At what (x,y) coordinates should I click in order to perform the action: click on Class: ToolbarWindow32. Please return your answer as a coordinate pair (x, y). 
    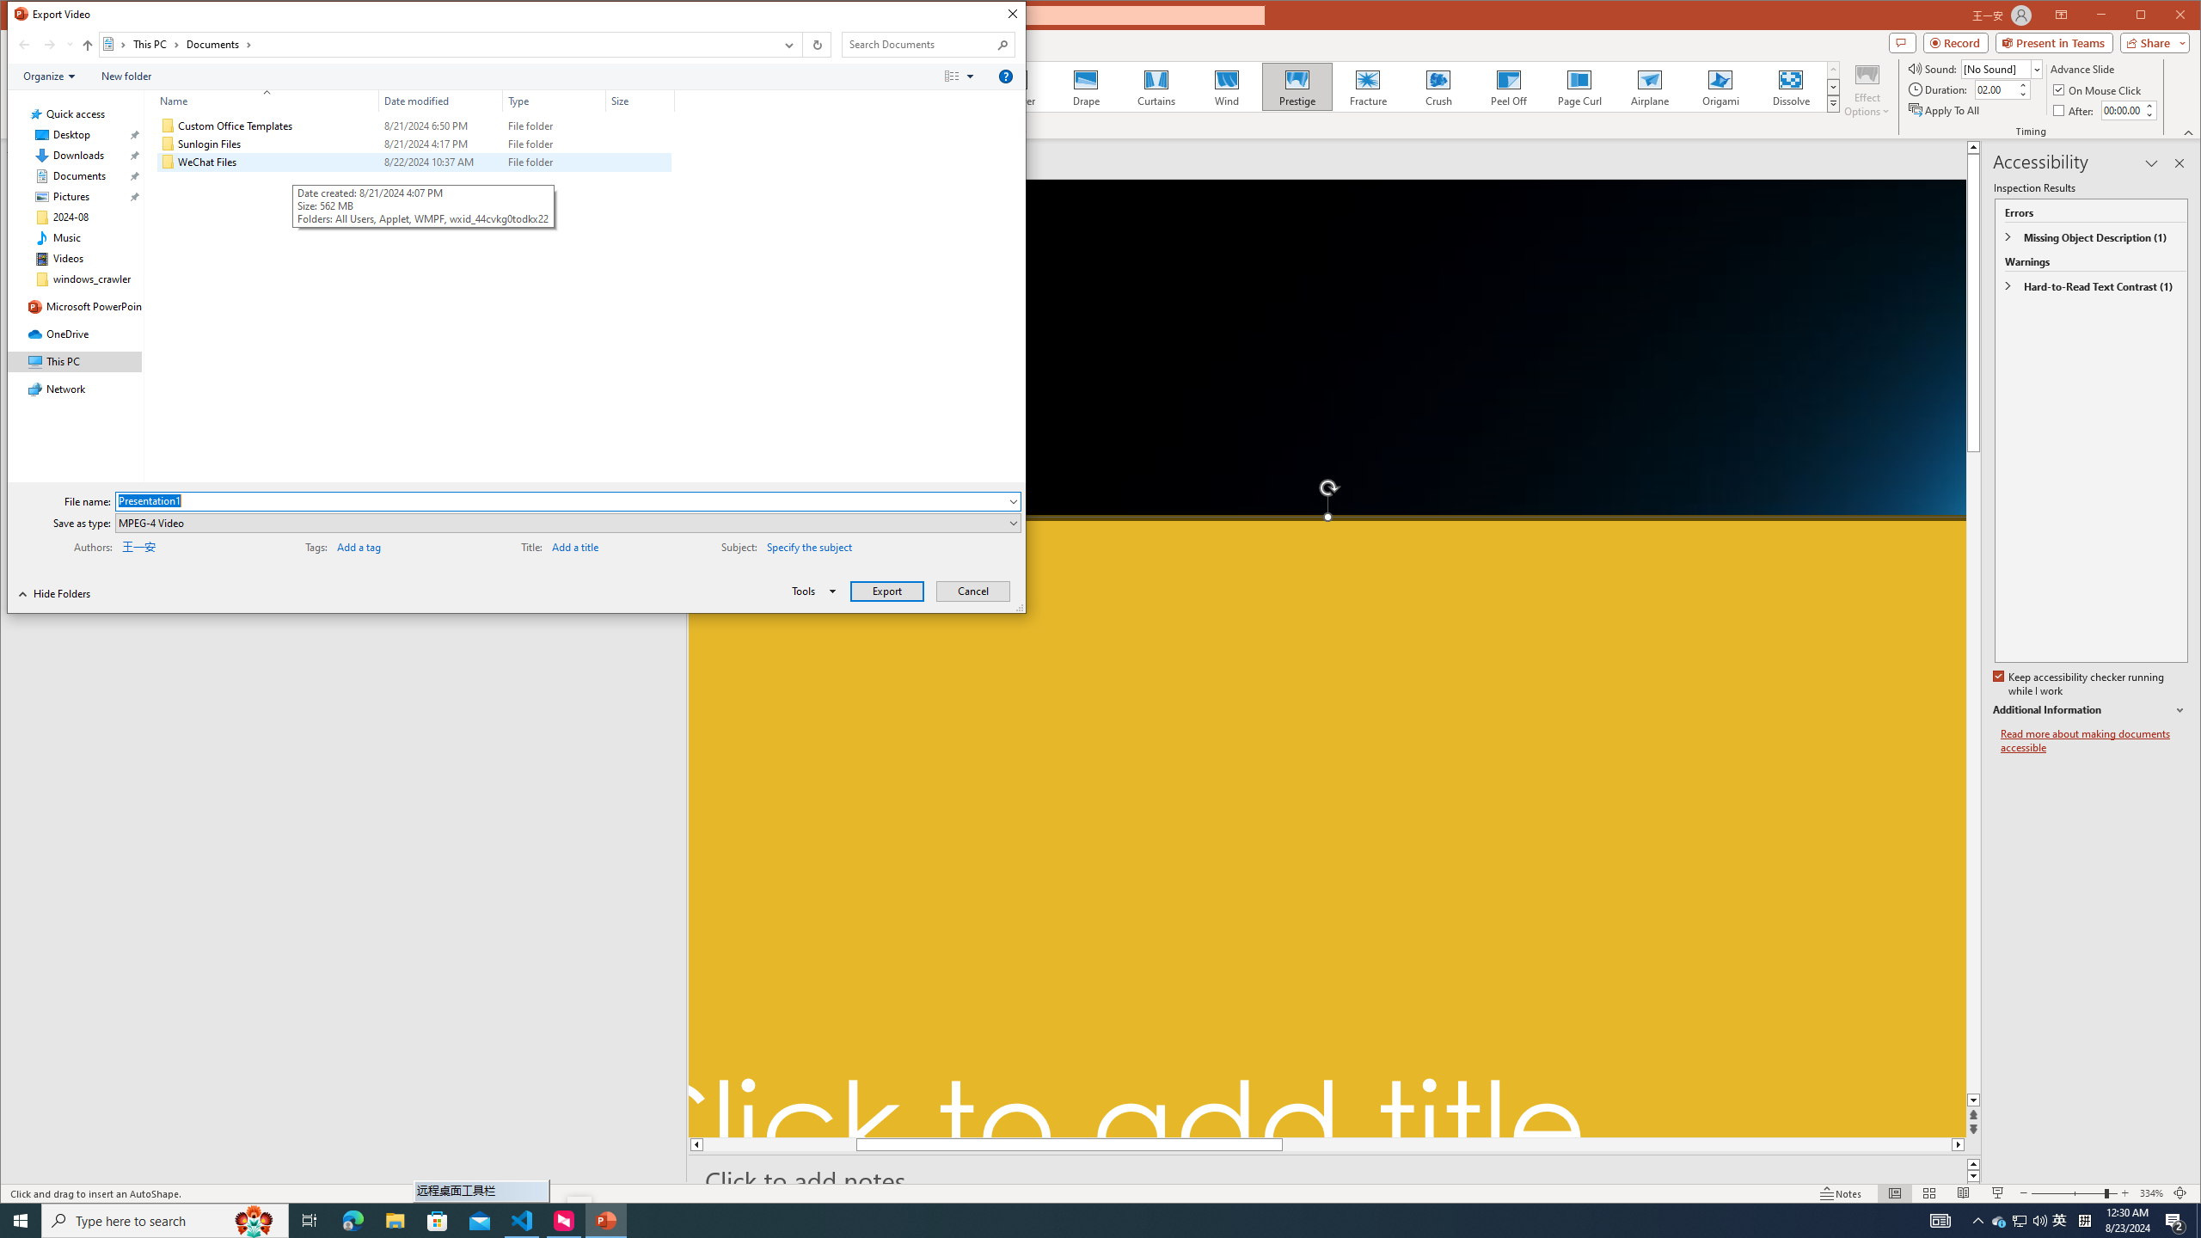
    Looking at the image, I should click on (61, 593).